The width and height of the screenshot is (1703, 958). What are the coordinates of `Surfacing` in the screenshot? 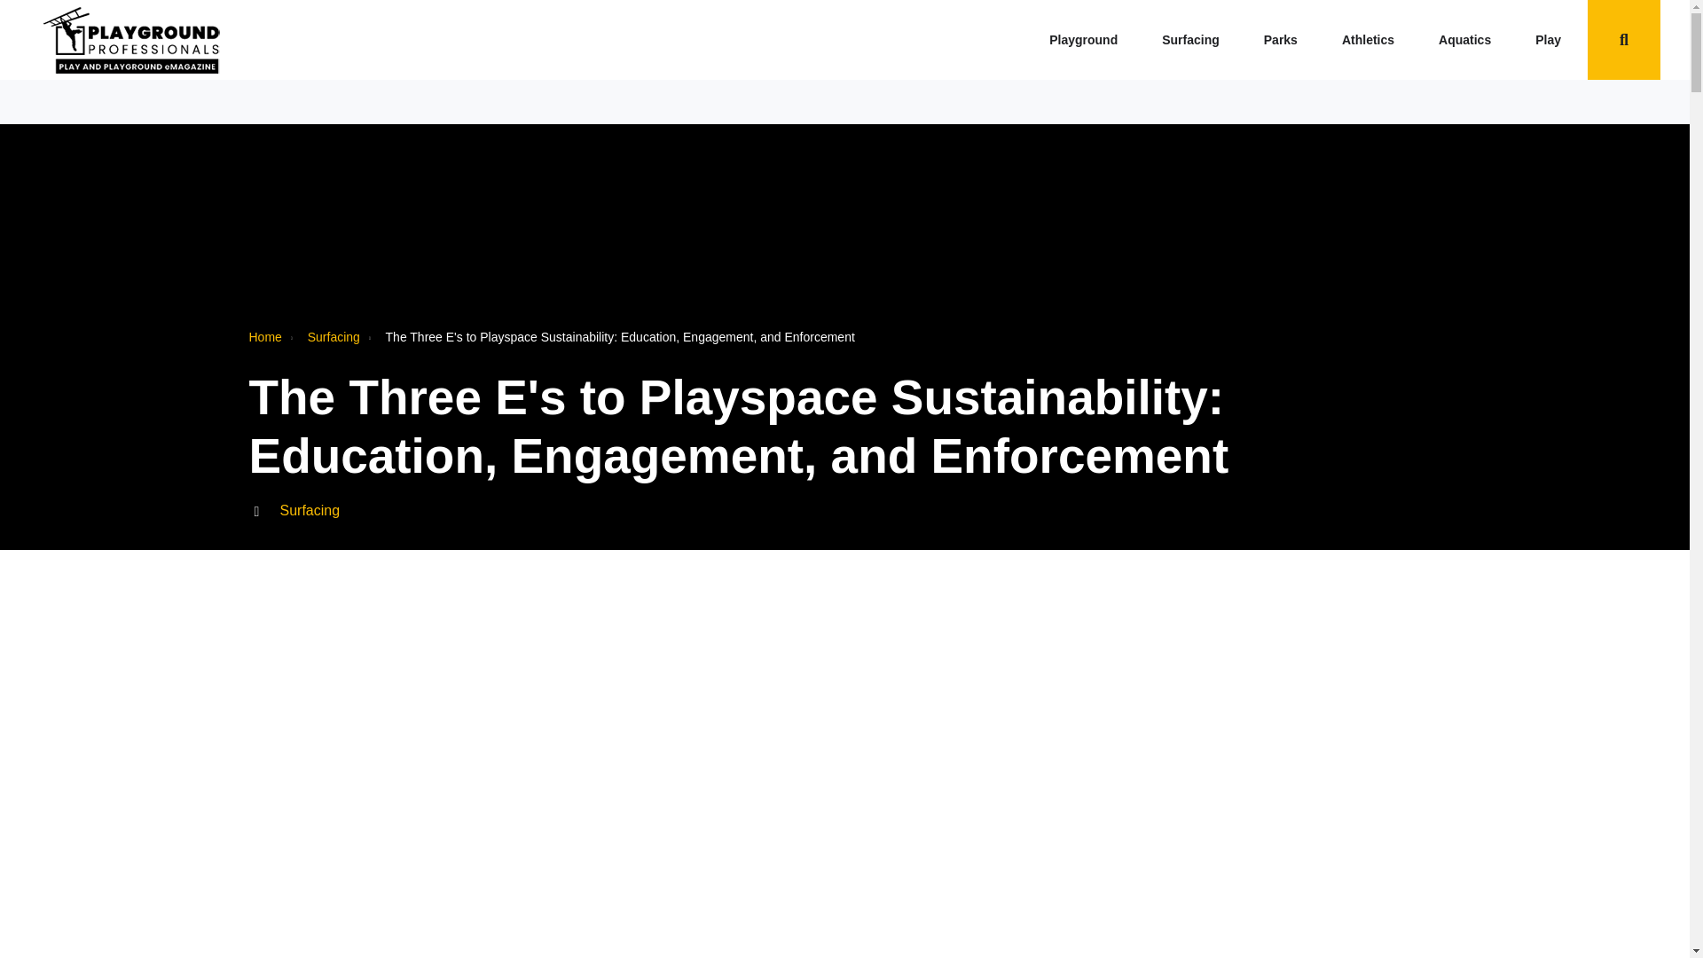 It's located at (1195, 39).